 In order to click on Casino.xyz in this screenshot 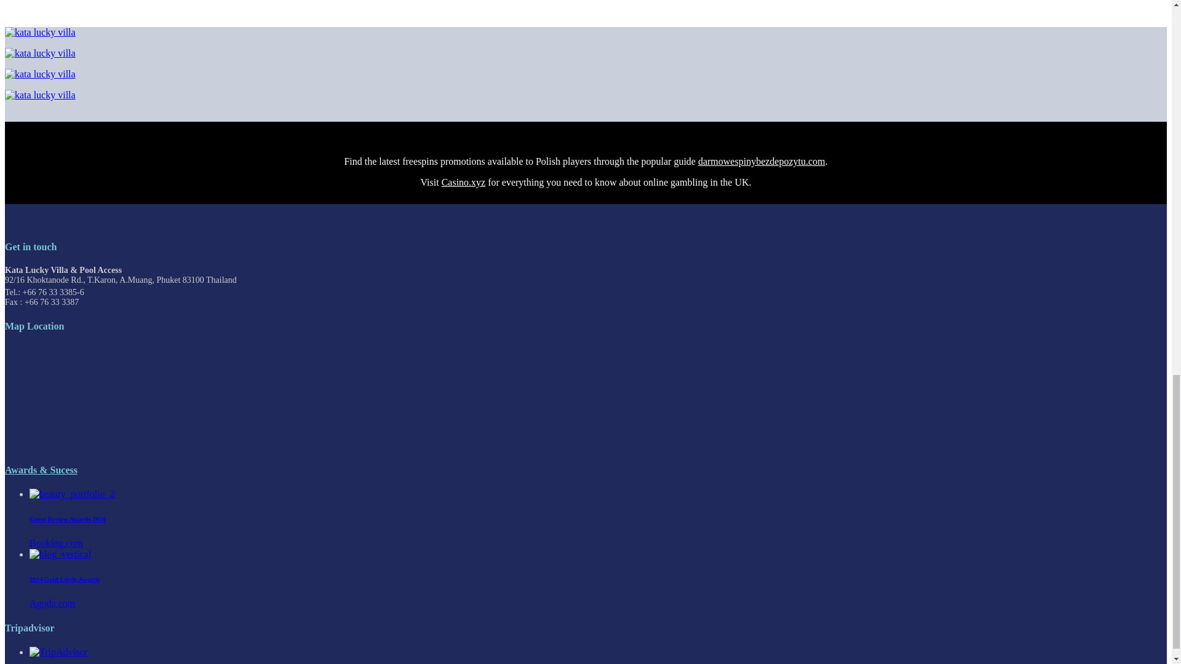, I will do `click(464, 182)`.